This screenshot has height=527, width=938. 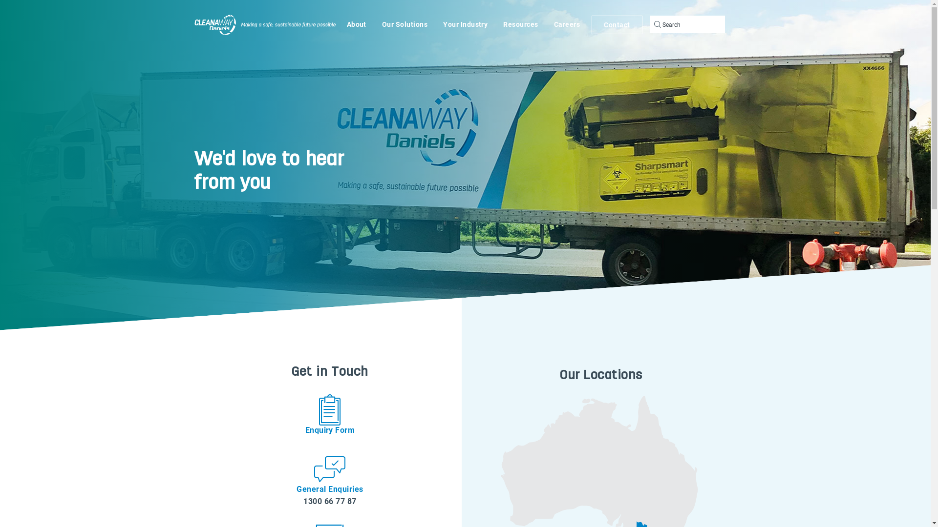 I want to click on Contact, so click(x=617, y=25).